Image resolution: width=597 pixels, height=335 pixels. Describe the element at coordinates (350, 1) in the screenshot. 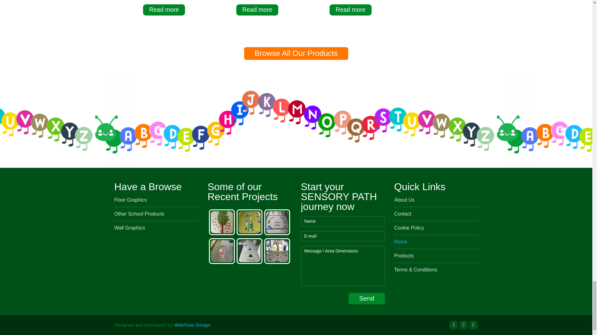

I see `Frog Jump` at that location.